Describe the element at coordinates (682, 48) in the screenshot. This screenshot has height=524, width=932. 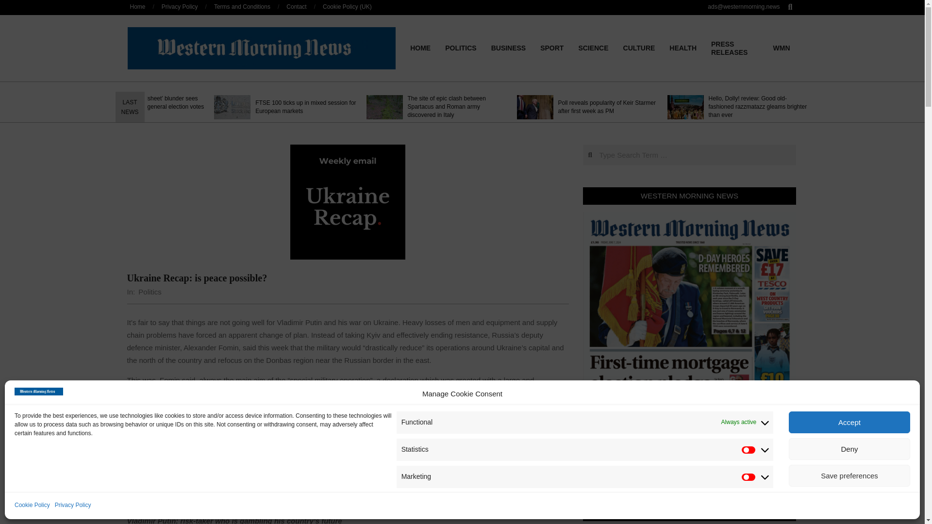
I see `HEALTH` at that location.